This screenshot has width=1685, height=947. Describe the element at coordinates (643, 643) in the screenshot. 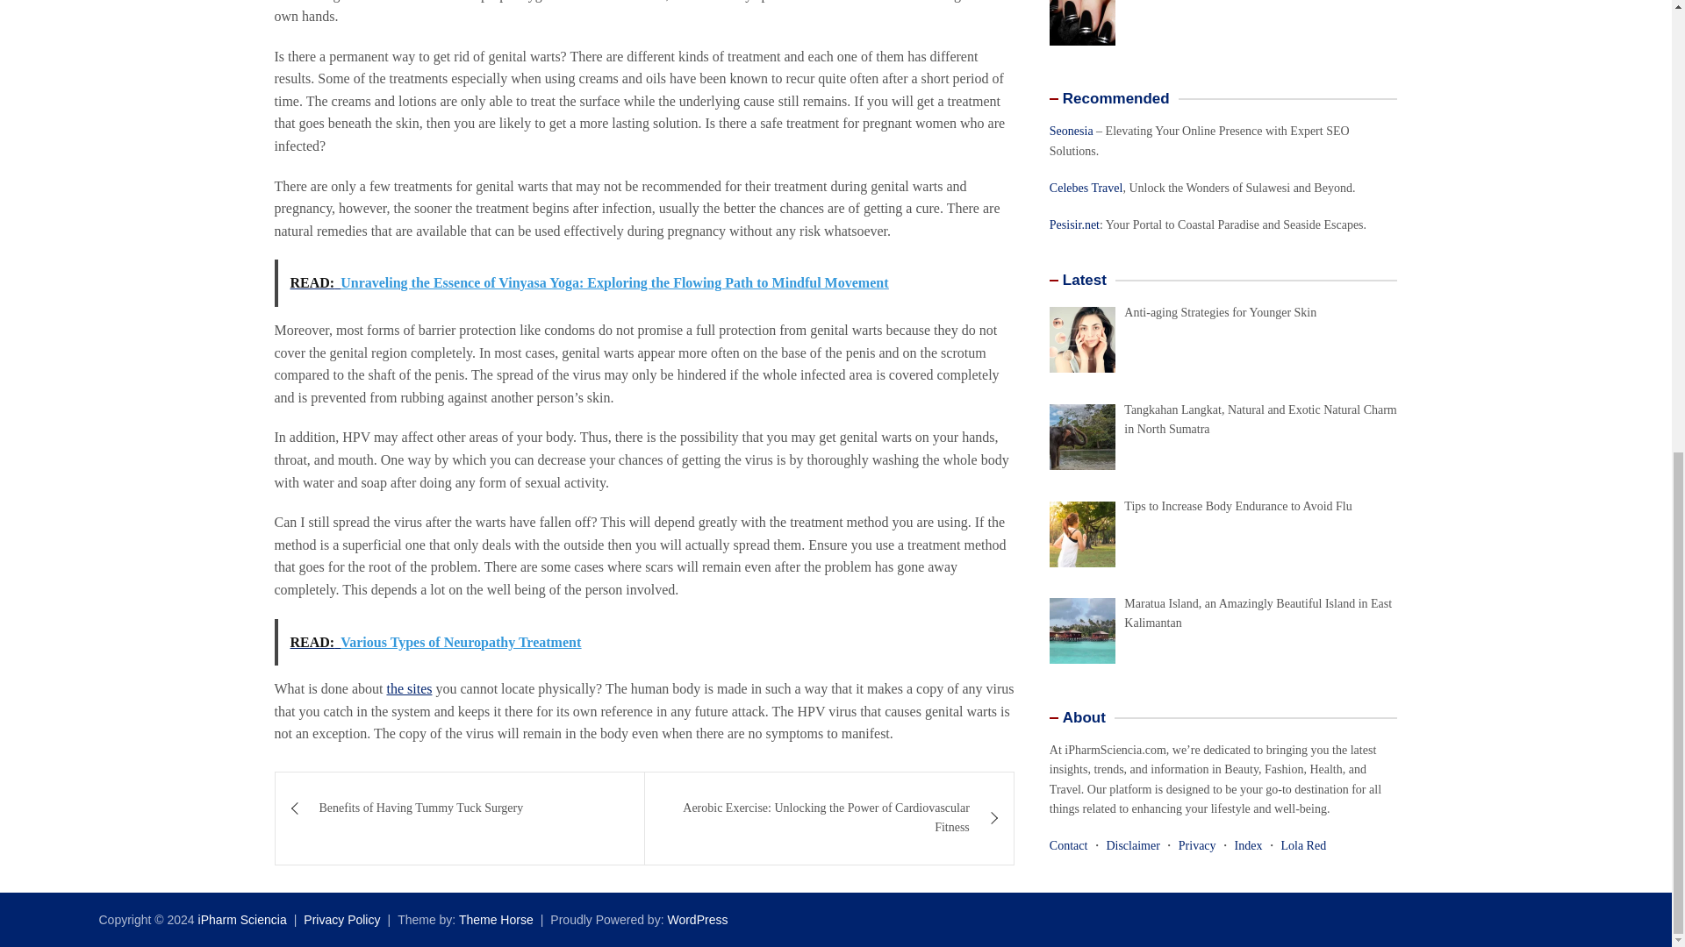

I see `READ:  Various Types of Neuropathy Treatment` at that location.